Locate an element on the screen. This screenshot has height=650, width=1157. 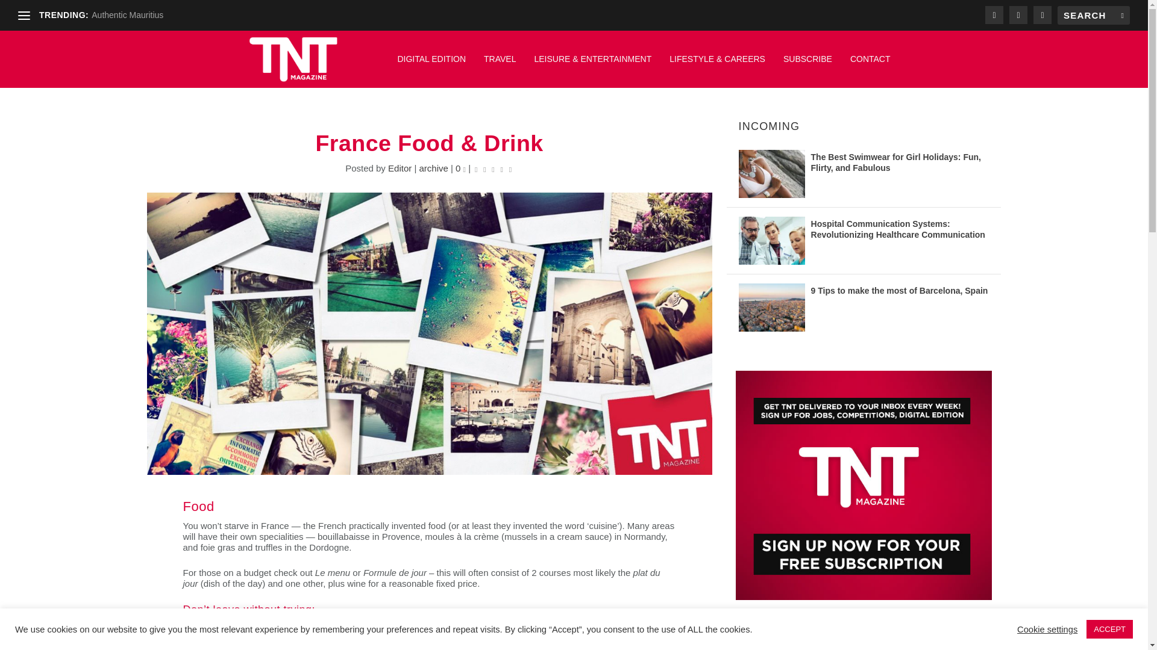
Rating: 0.00 is located at coordinates (493, 169).